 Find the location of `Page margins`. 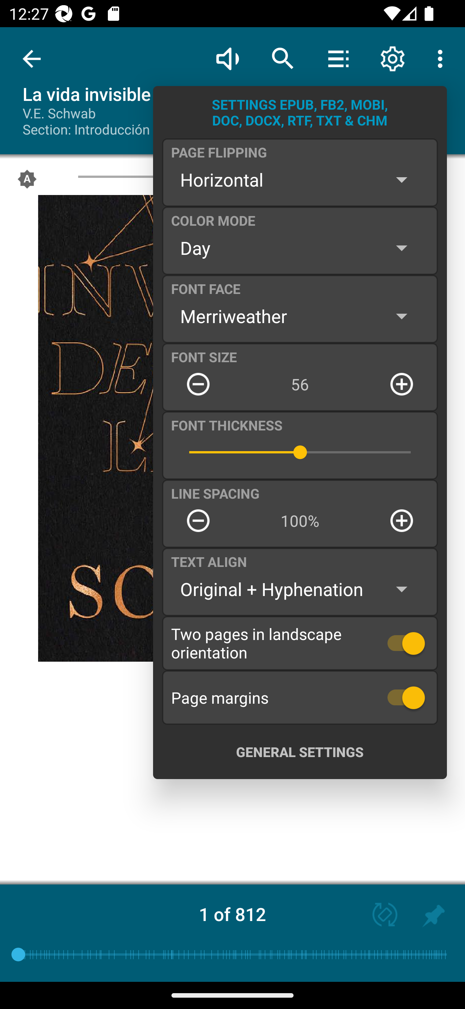

Page margins is located at coordinates (300, 697).